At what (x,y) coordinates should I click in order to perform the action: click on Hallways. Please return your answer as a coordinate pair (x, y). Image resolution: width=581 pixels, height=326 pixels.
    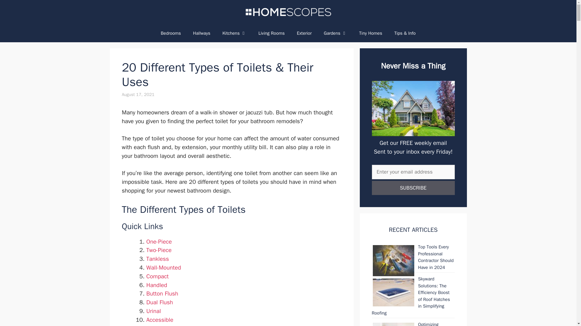
    Looking at the image, I should click on (202, 33).